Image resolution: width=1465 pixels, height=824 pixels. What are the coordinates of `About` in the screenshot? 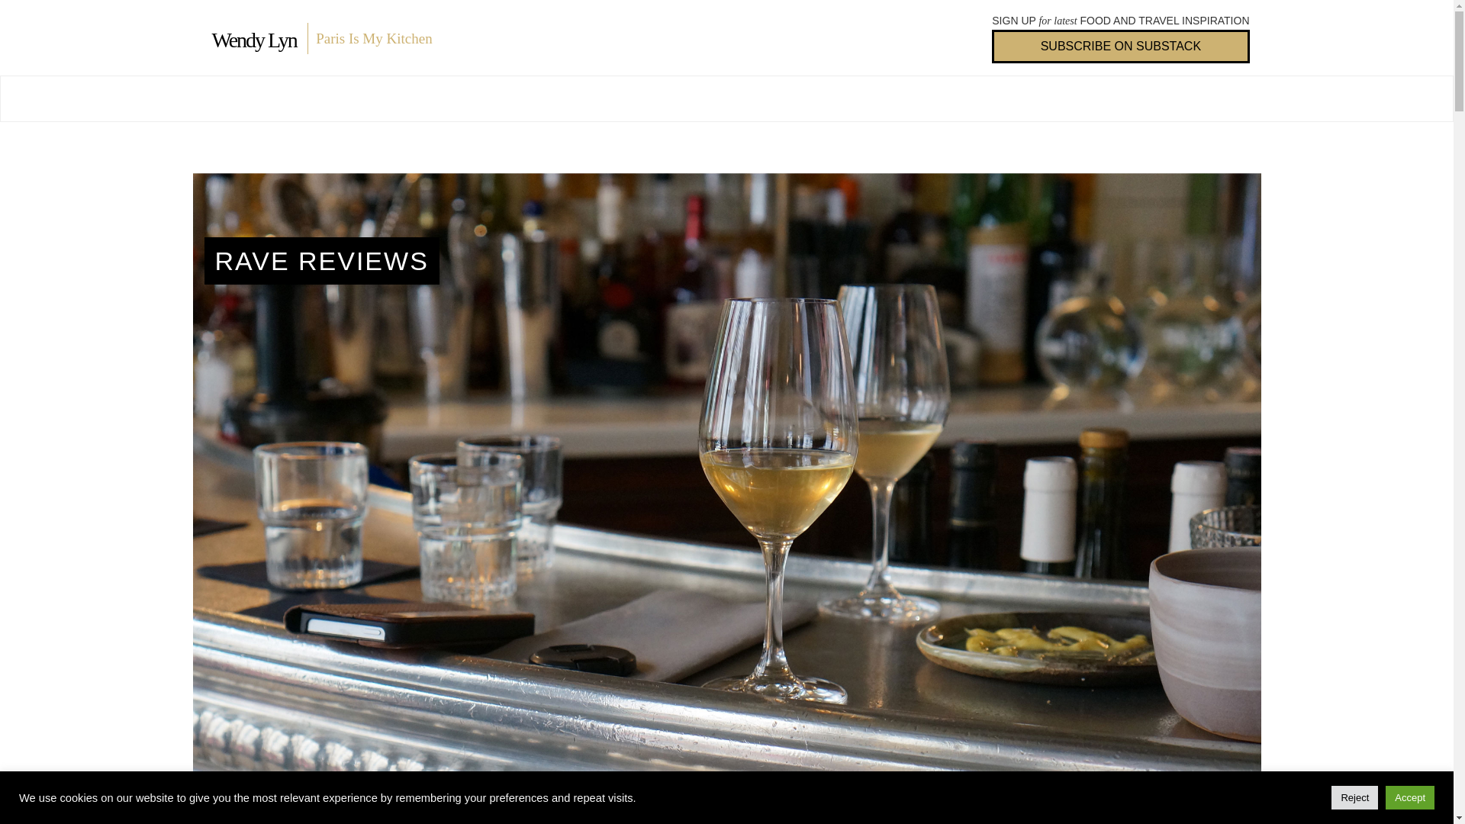 It's located at (240, 98).